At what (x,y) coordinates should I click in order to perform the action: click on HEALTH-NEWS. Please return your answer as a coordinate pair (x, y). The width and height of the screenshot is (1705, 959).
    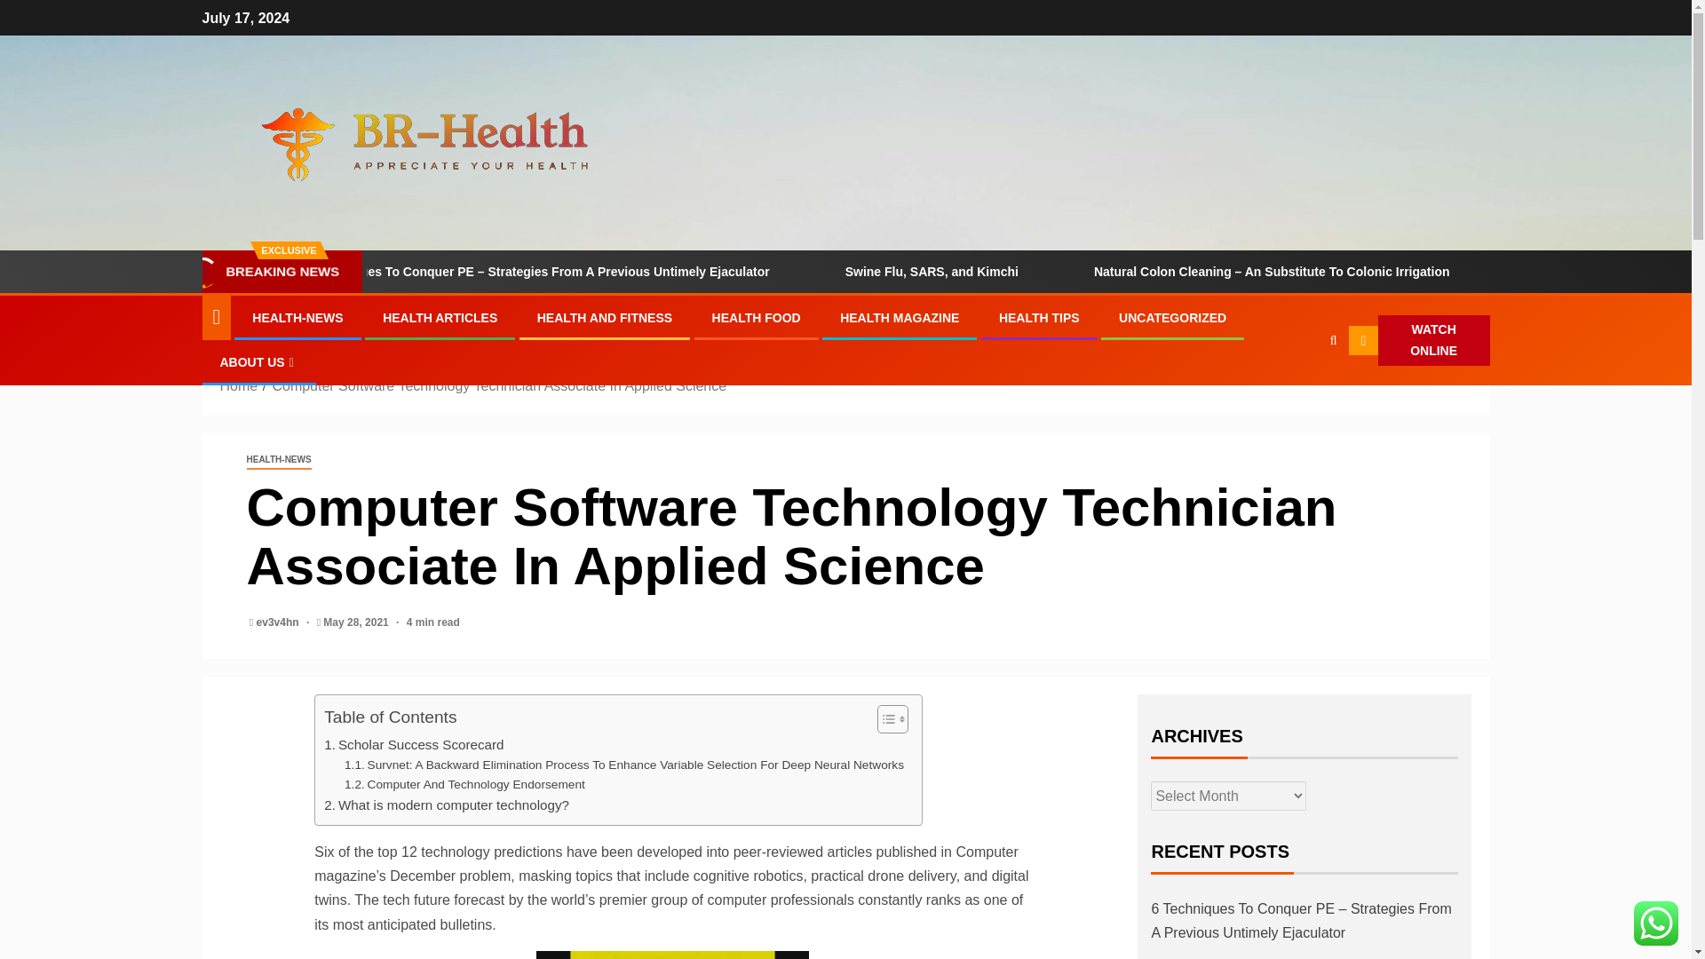
    Looking at the image, I should click on (279, 460).